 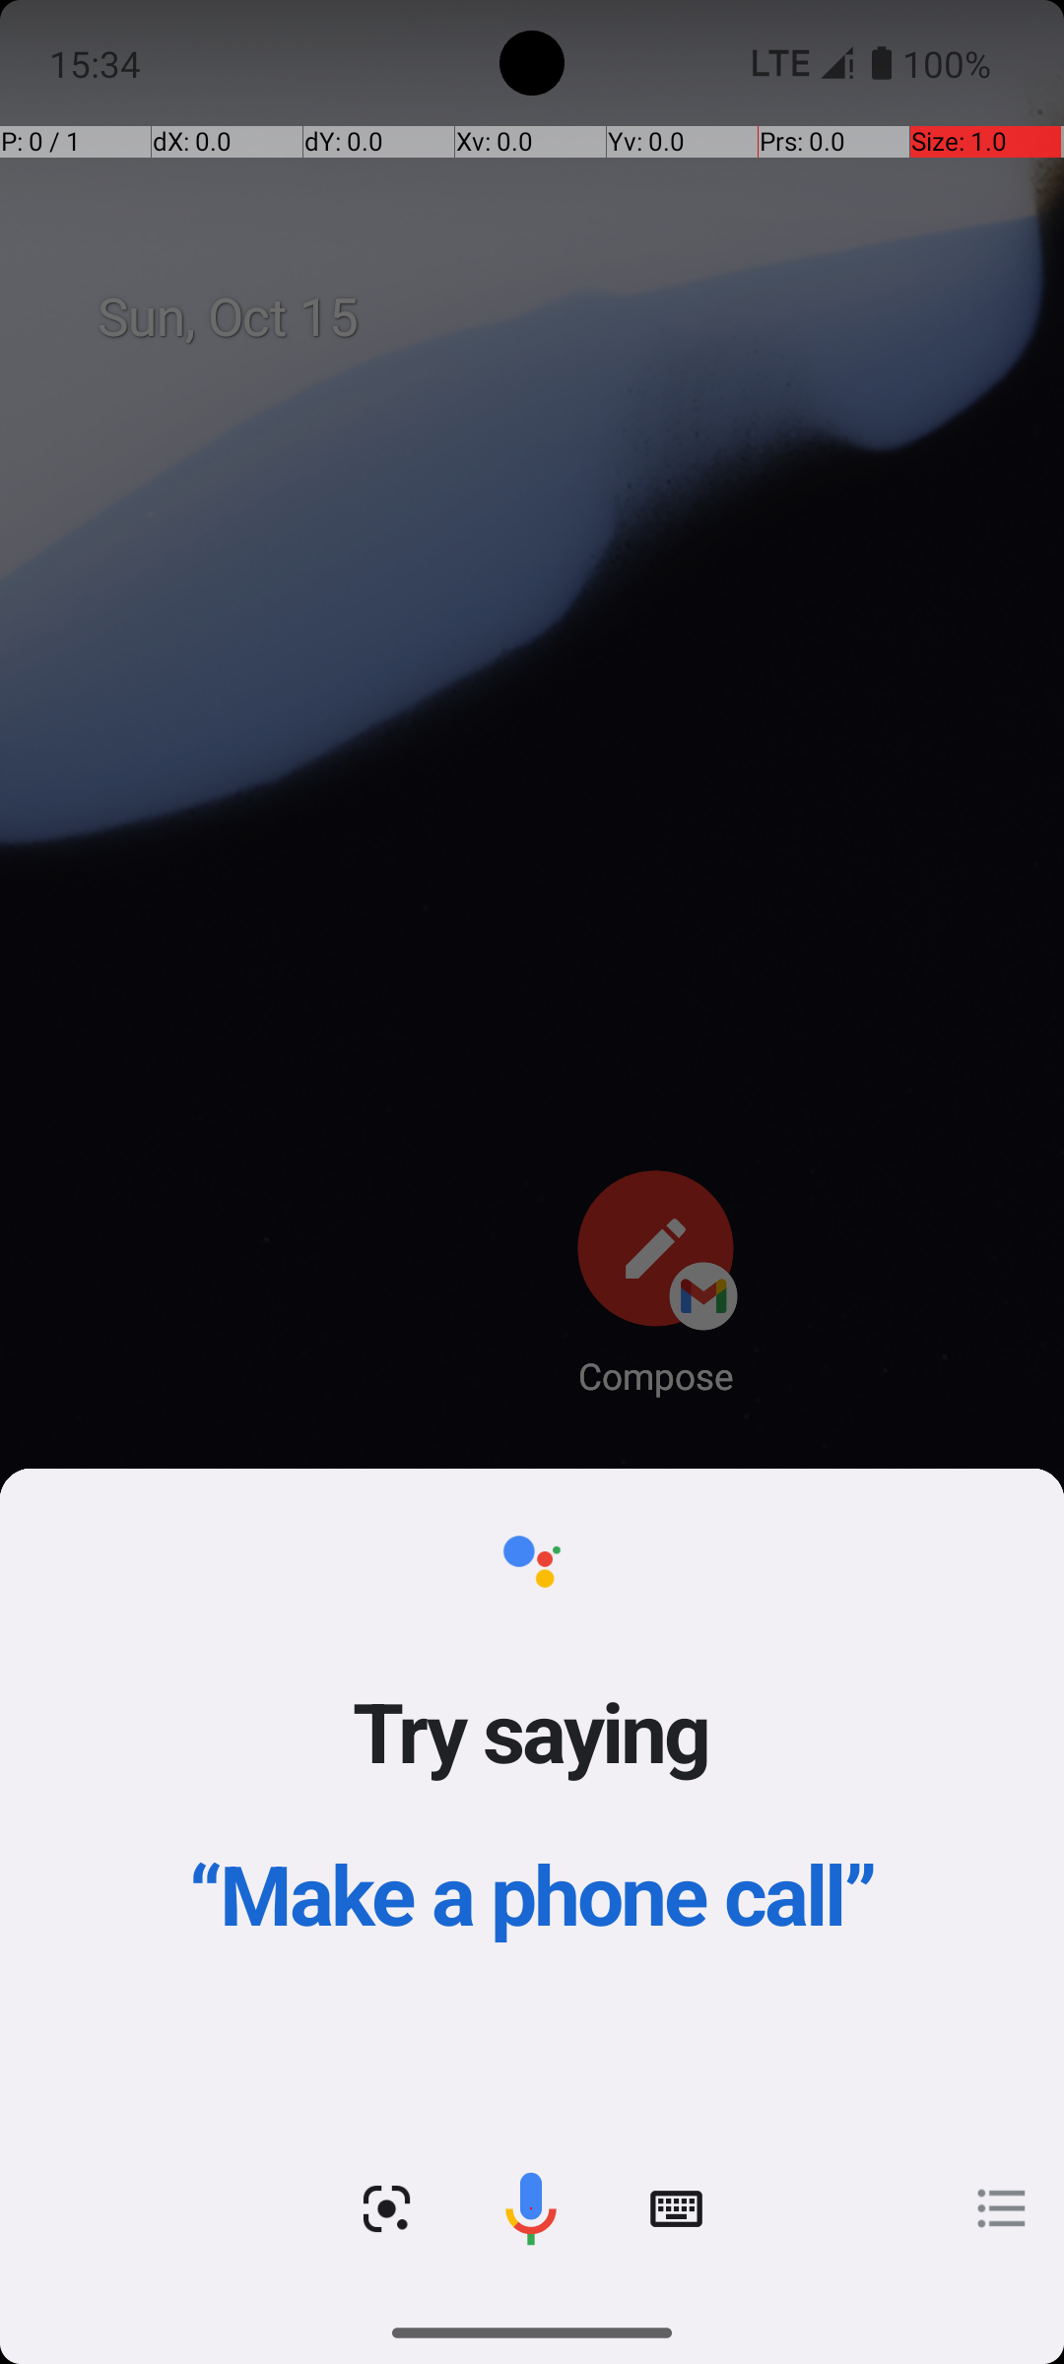 What do you see at coordinates (532, 1793) in the screenshot?
I see `Google Assistant greeting container.` at bounding box center [532, 1793].